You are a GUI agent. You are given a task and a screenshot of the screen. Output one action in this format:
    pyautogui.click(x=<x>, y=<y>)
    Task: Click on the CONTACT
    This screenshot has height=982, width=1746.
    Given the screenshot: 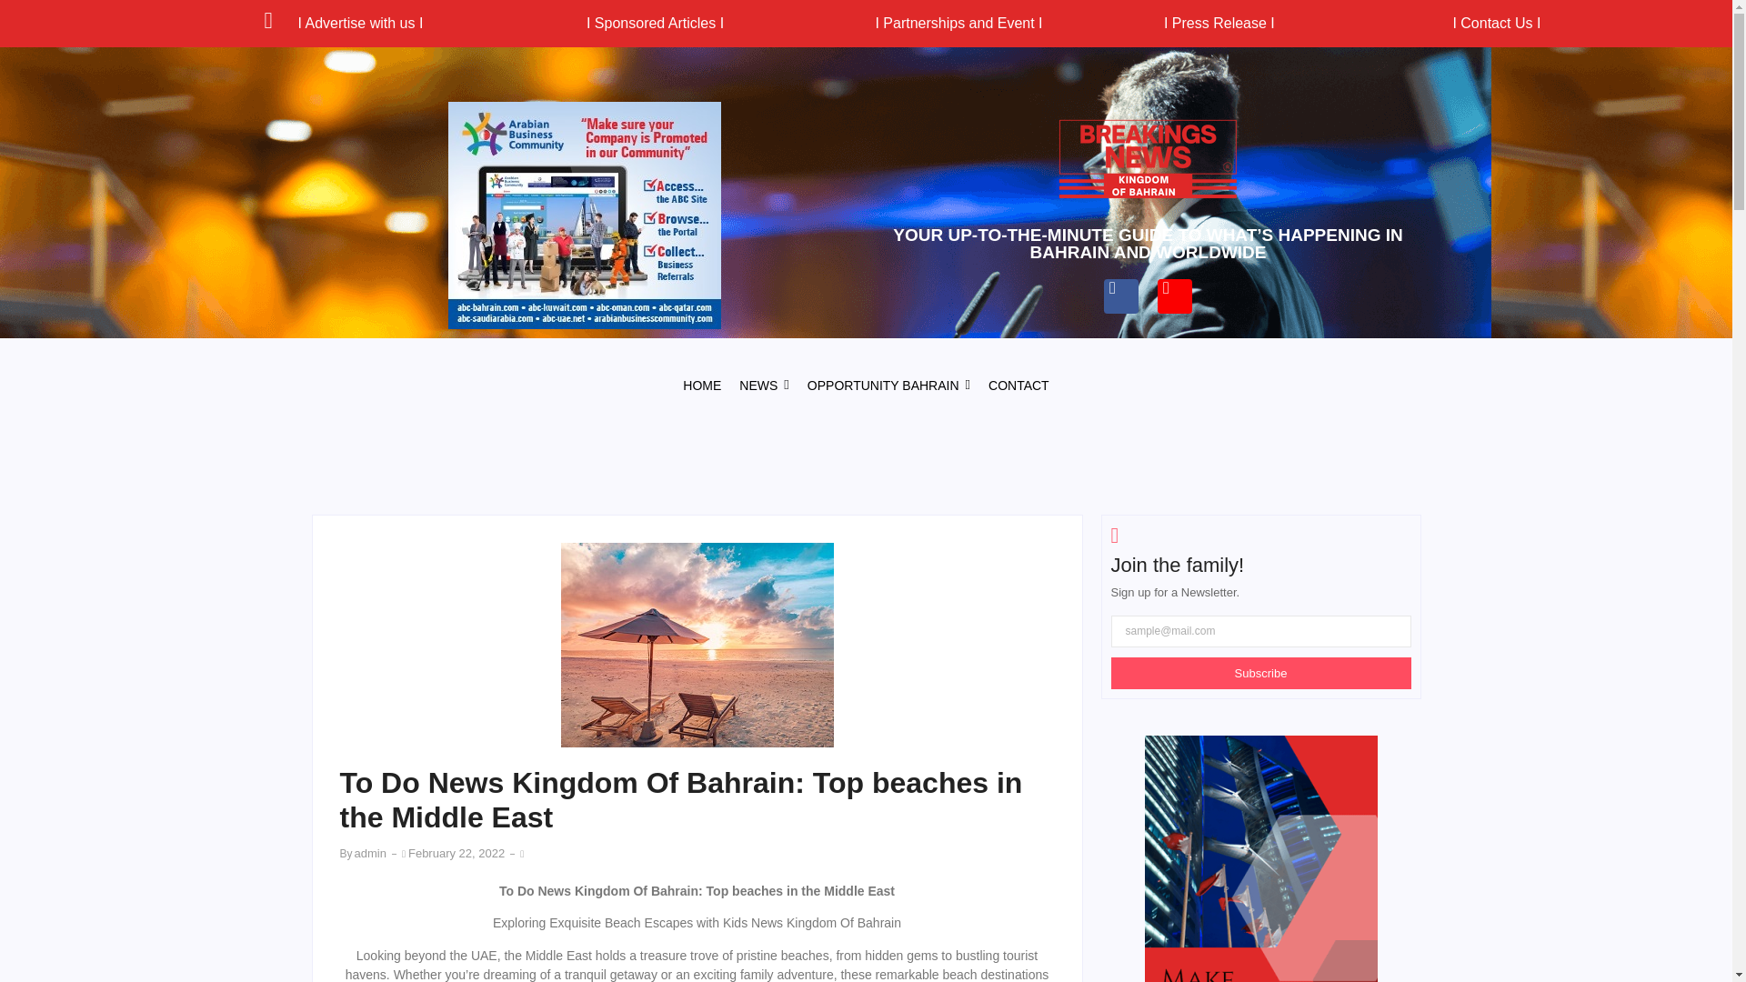 What is the action you would take?
    pyautogui.click(x=1018, y=386)
    